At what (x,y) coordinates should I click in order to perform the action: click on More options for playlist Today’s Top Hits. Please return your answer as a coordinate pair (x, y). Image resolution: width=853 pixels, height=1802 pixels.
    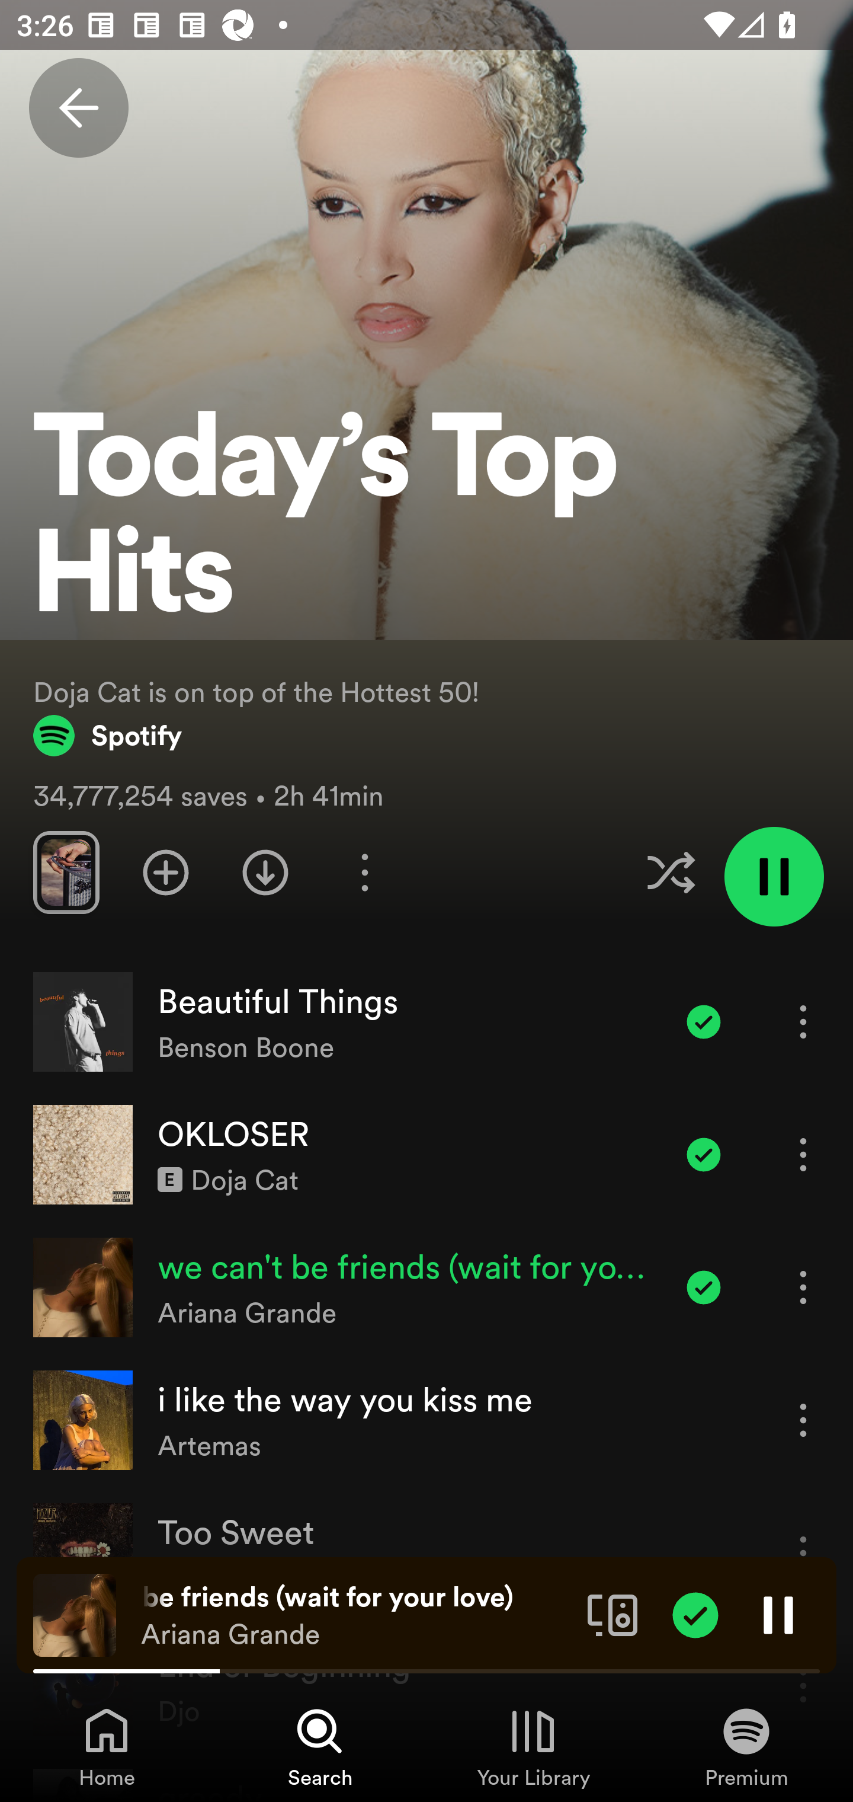
    Looking at the image, I should click on (364, 873).